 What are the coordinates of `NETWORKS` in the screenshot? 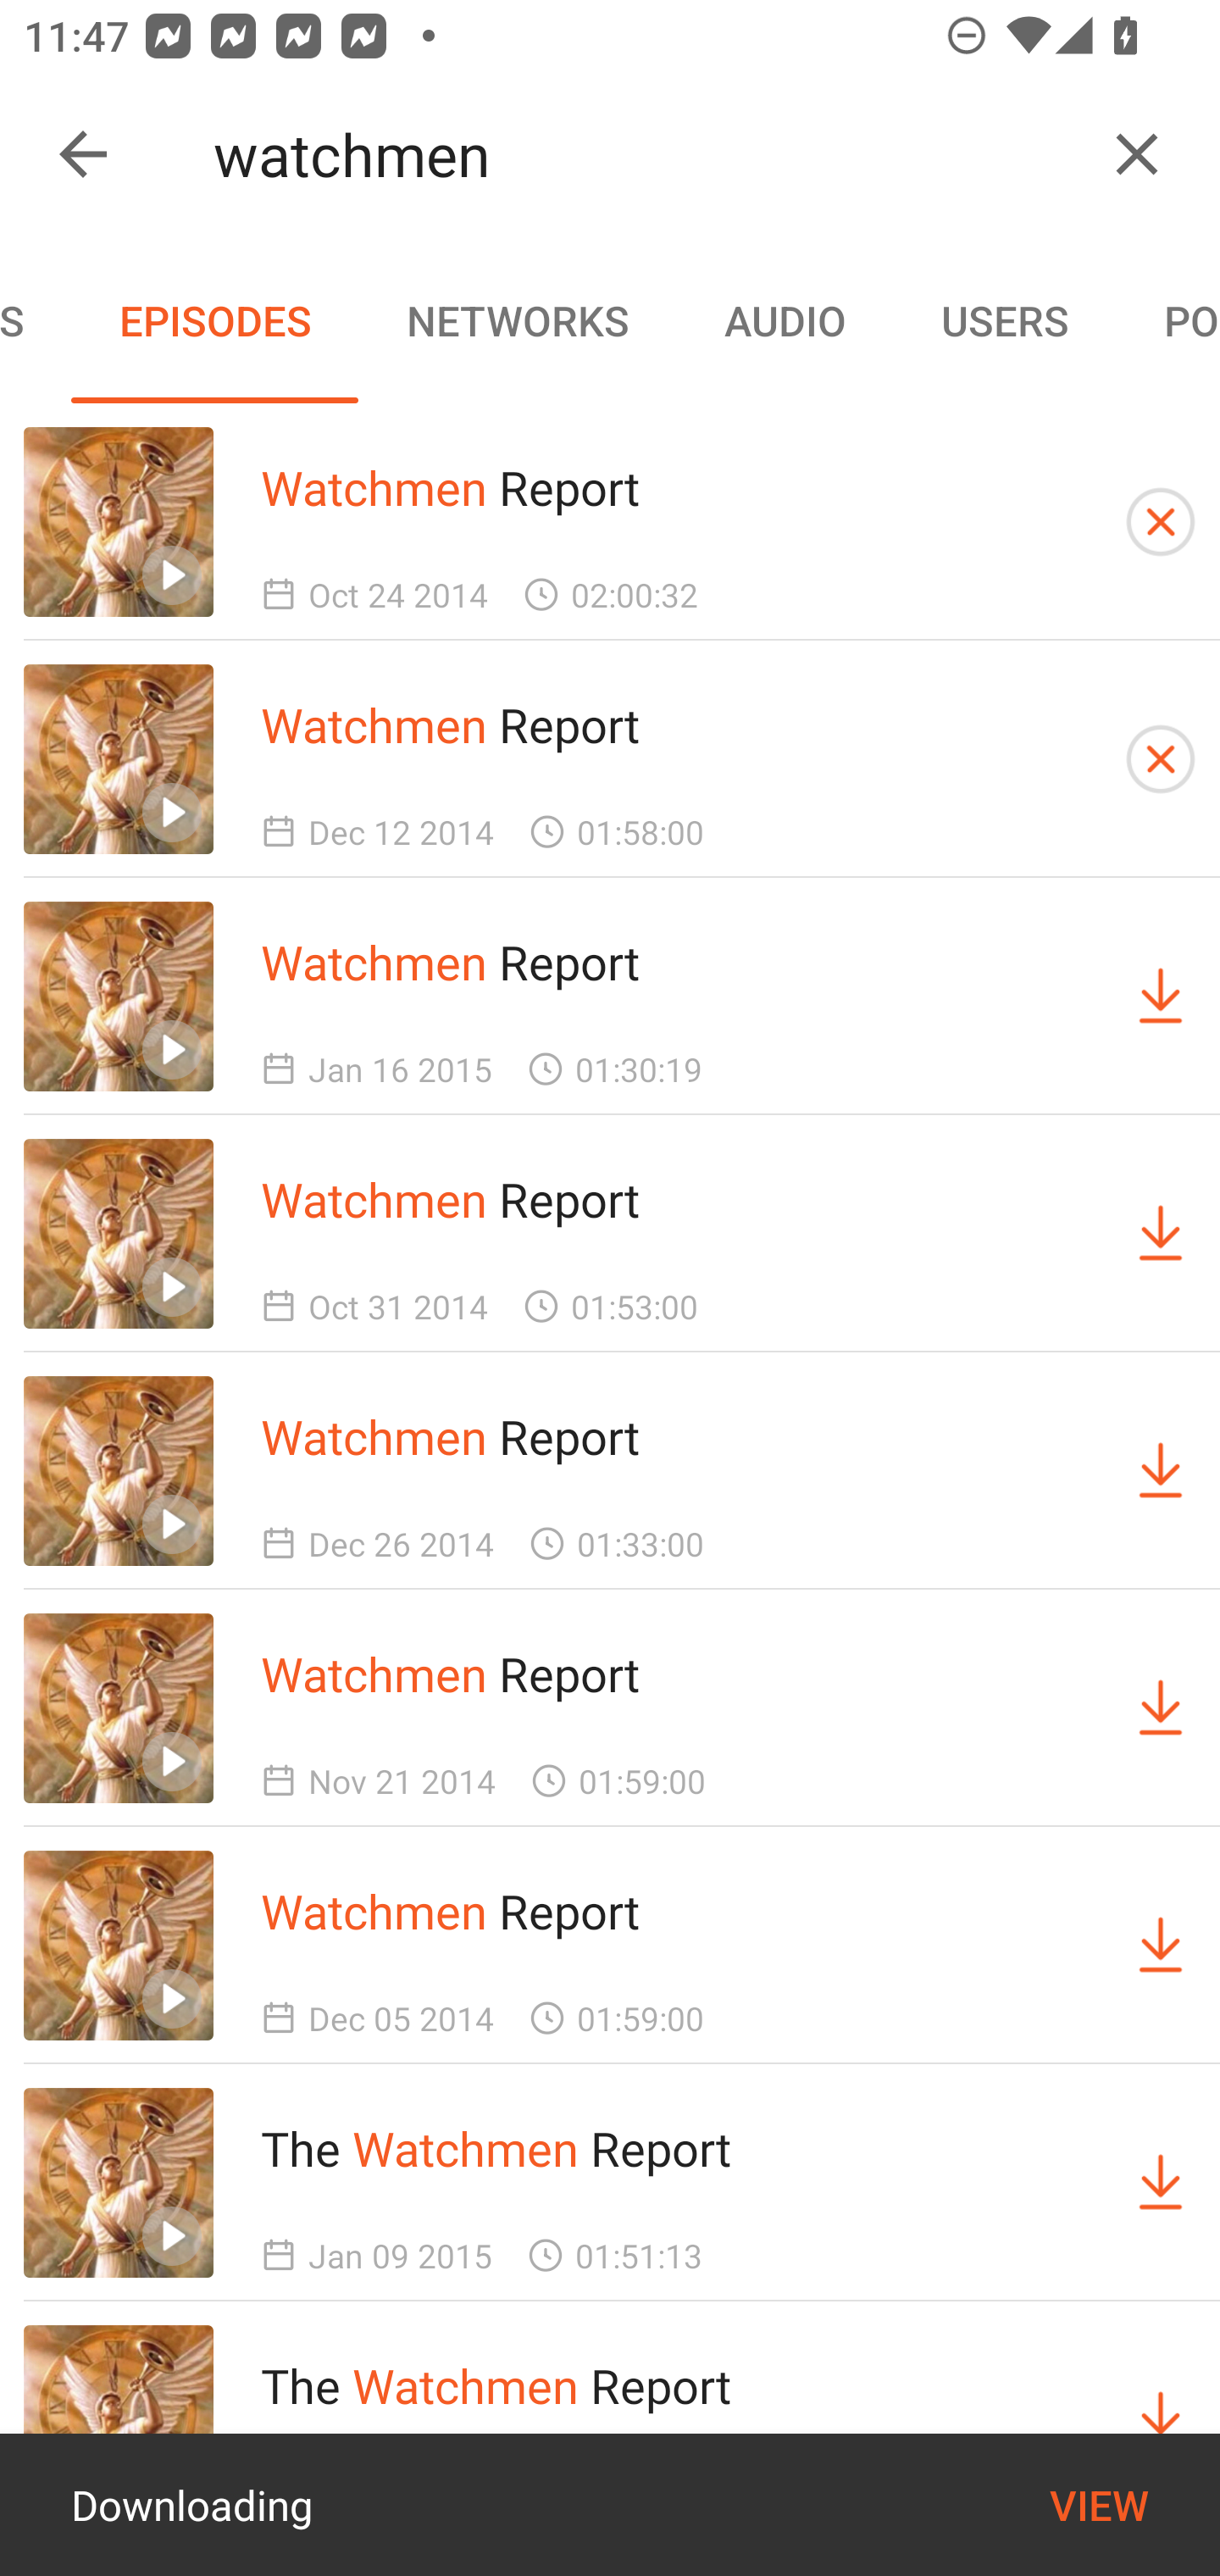 It's located at (517, 320).